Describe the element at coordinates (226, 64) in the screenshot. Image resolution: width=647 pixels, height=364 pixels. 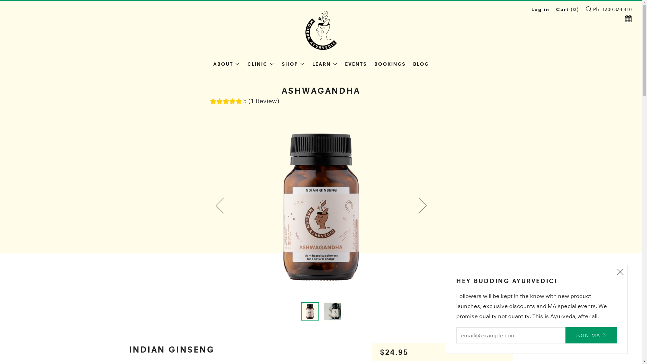
I see `ABOUT` at that location.